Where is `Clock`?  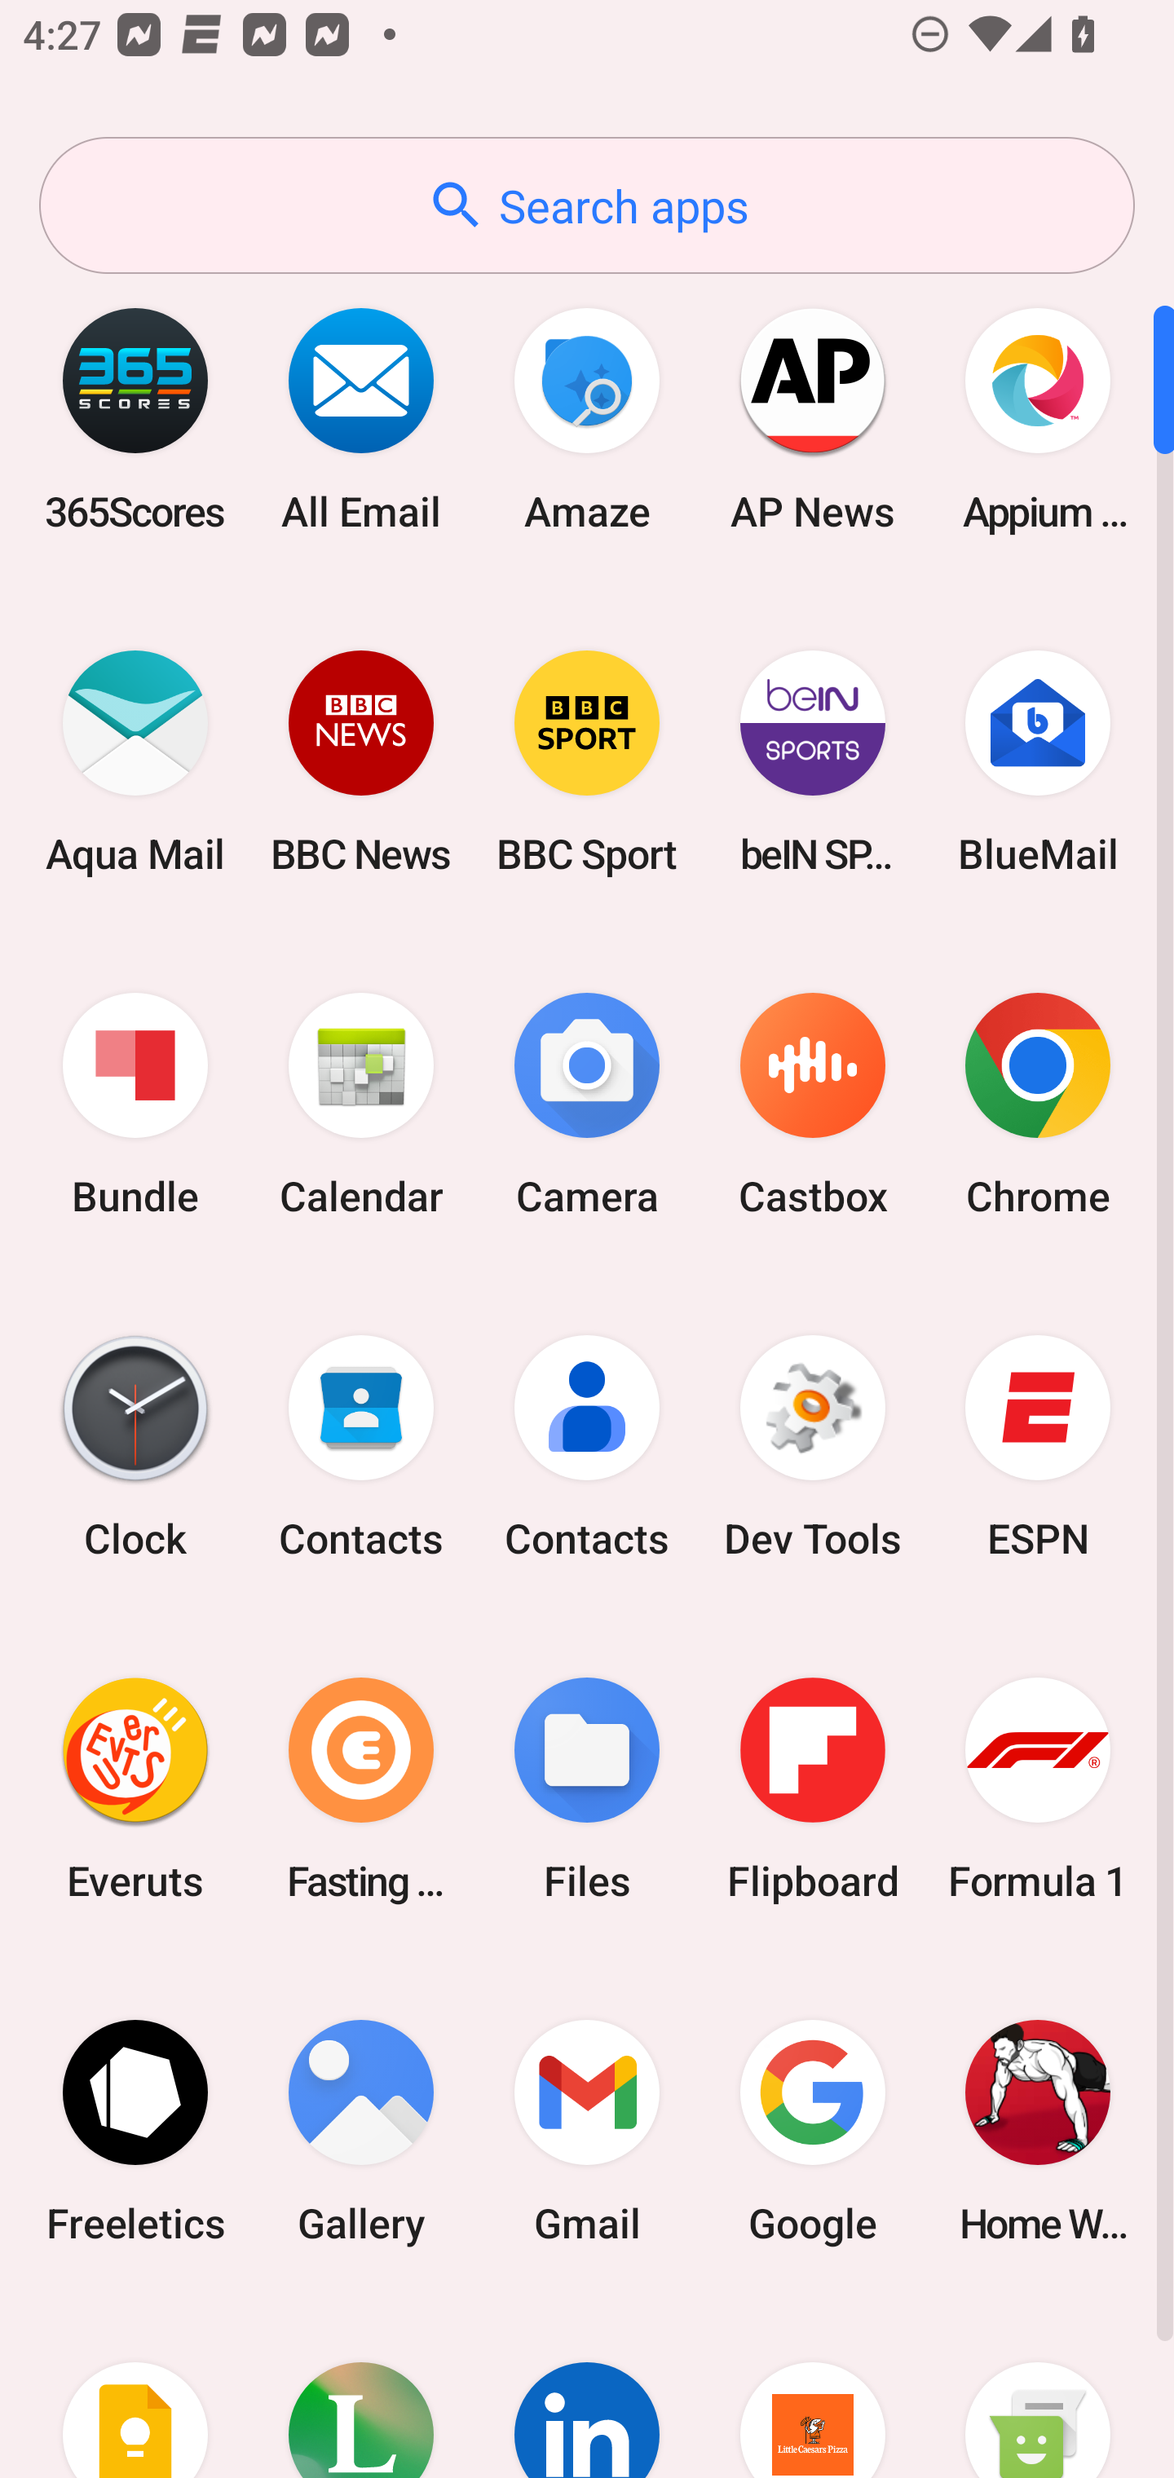 Clock is located at coordinates (135, 1447).